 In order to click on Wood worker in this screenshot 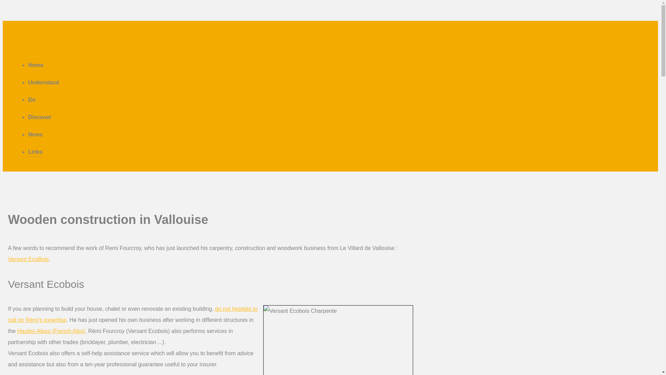, I will do `click(133, 314)`.